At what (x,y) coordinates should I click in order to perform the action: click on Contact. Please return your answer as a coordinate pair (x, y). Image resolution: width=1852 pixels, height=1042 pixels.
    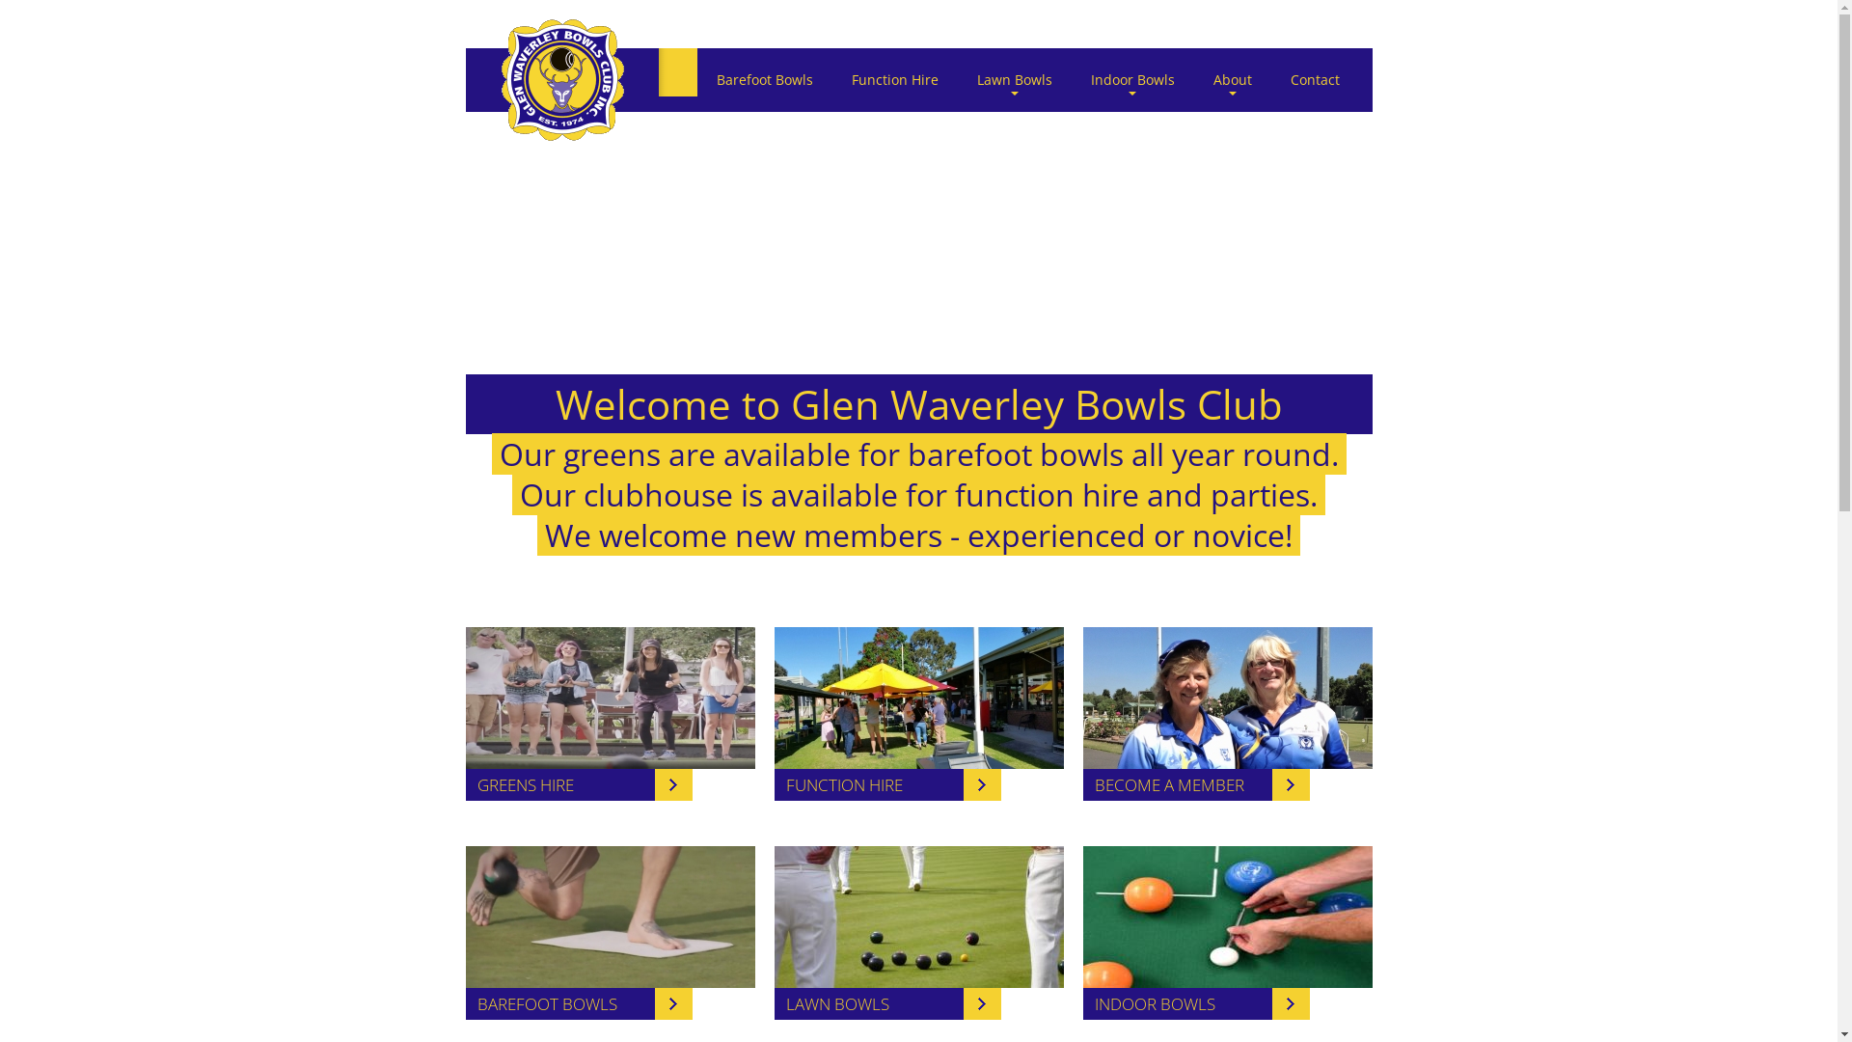
    Looking at the image, I should click on (1316, 80).